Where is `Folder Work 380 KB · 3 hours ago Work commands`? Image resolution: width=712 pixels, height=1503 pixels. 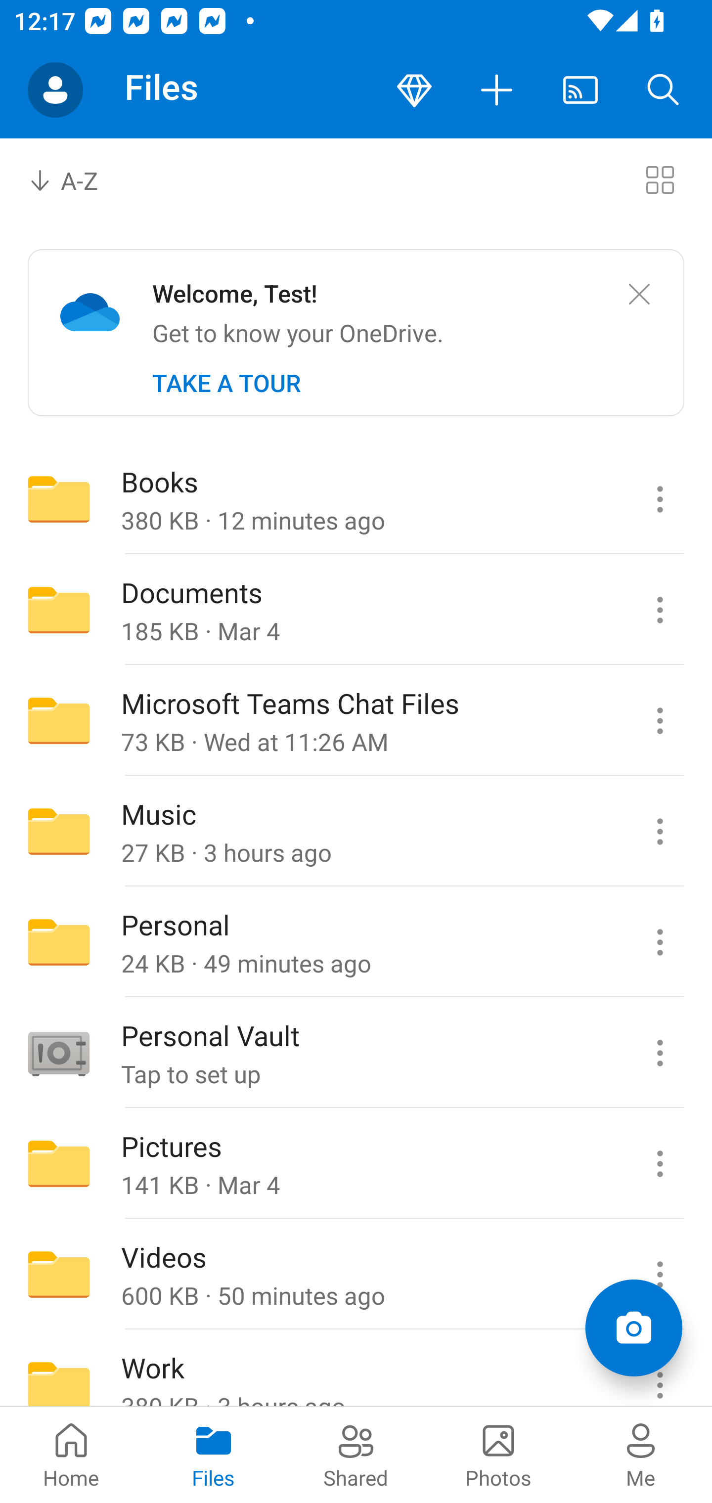
Folder Work 380 KB · 3 hours ago Work commands is located at coordinates (356, 1369).